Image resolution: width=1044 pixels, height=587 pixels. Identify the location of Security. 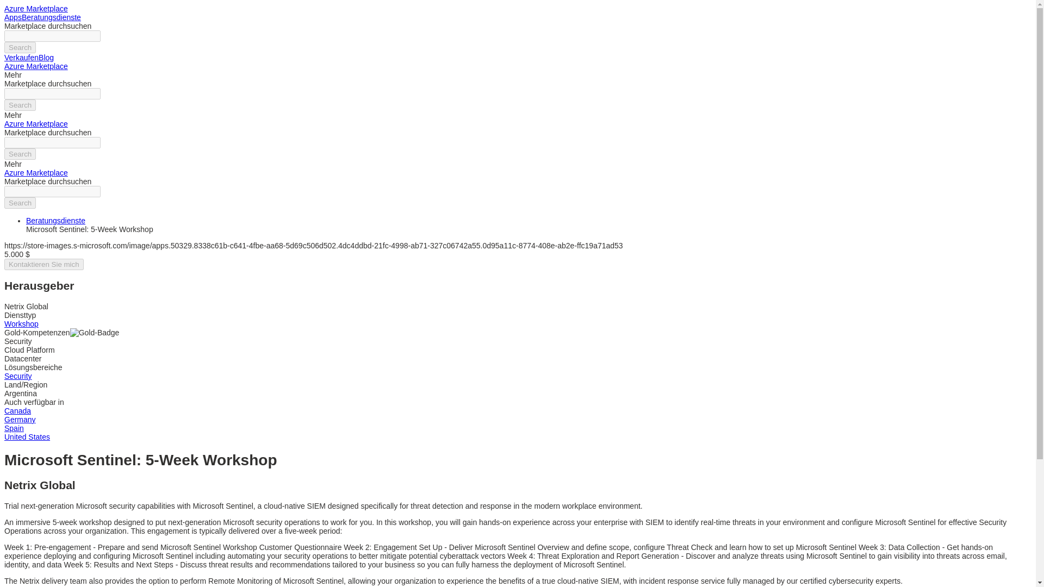
(18, 376).